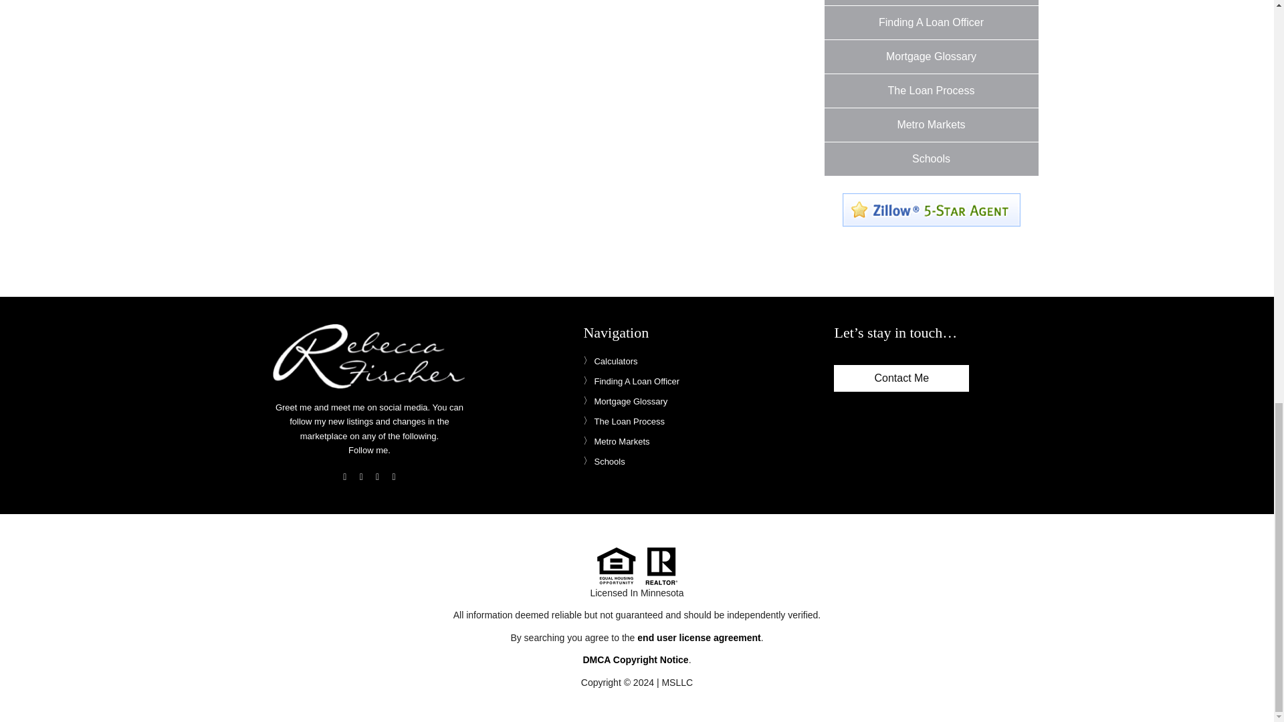  What do you see at coordinates (931, 159) in the screenshot?
I see `Schools` at bounding box center [931, 159].